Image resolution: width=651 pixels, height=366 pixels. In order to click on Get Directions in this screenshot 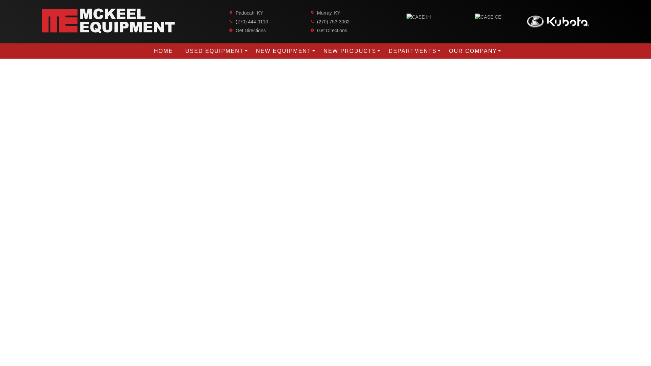, I will do `click(332, 30)`.